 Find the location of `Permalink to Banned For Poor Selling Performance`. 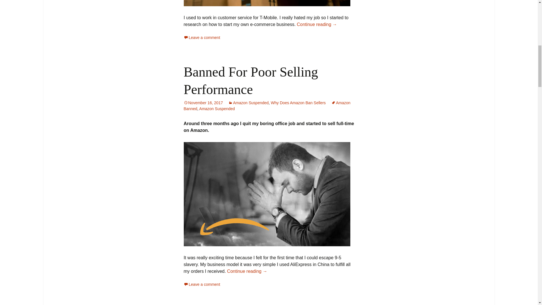

Permalink to Banned For Poor Selling Performance is located at coordinates (203, 103).